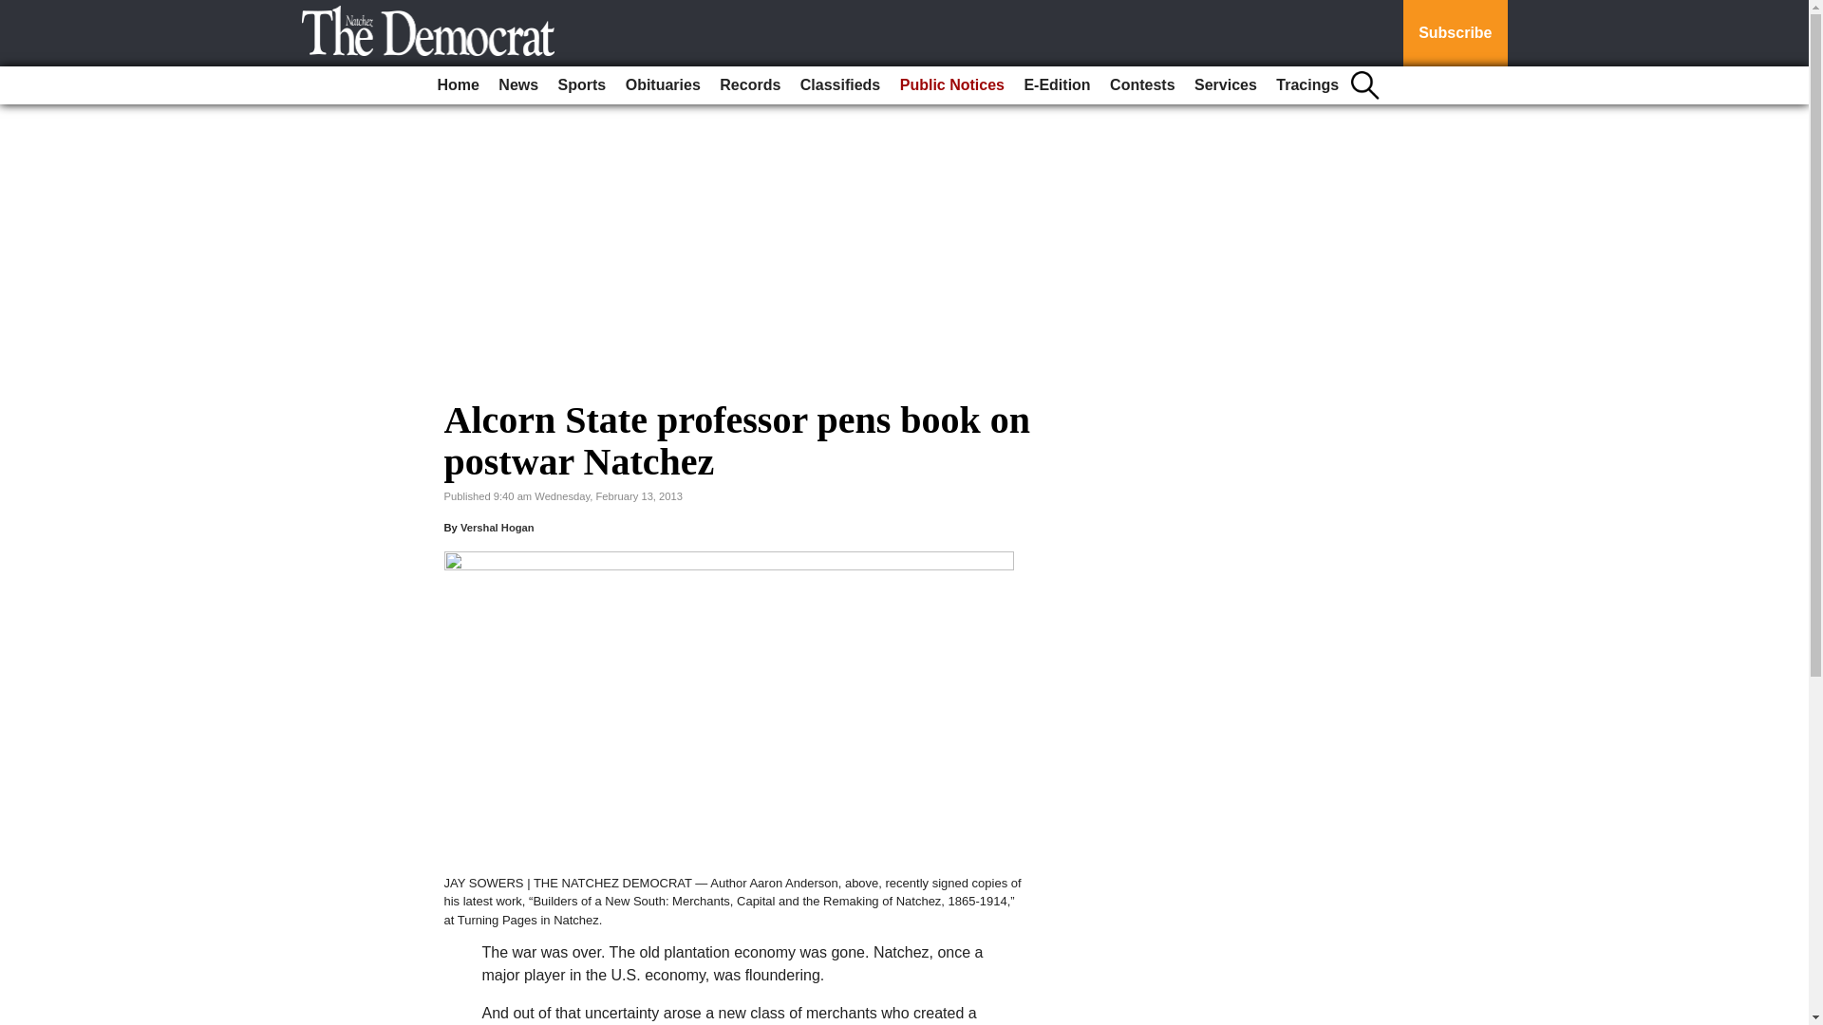 The height and width of the screenshot is (1025, 1823). Describe the element at coordinates (1141, 85) in the screenshot. I see `Contests` at that location.